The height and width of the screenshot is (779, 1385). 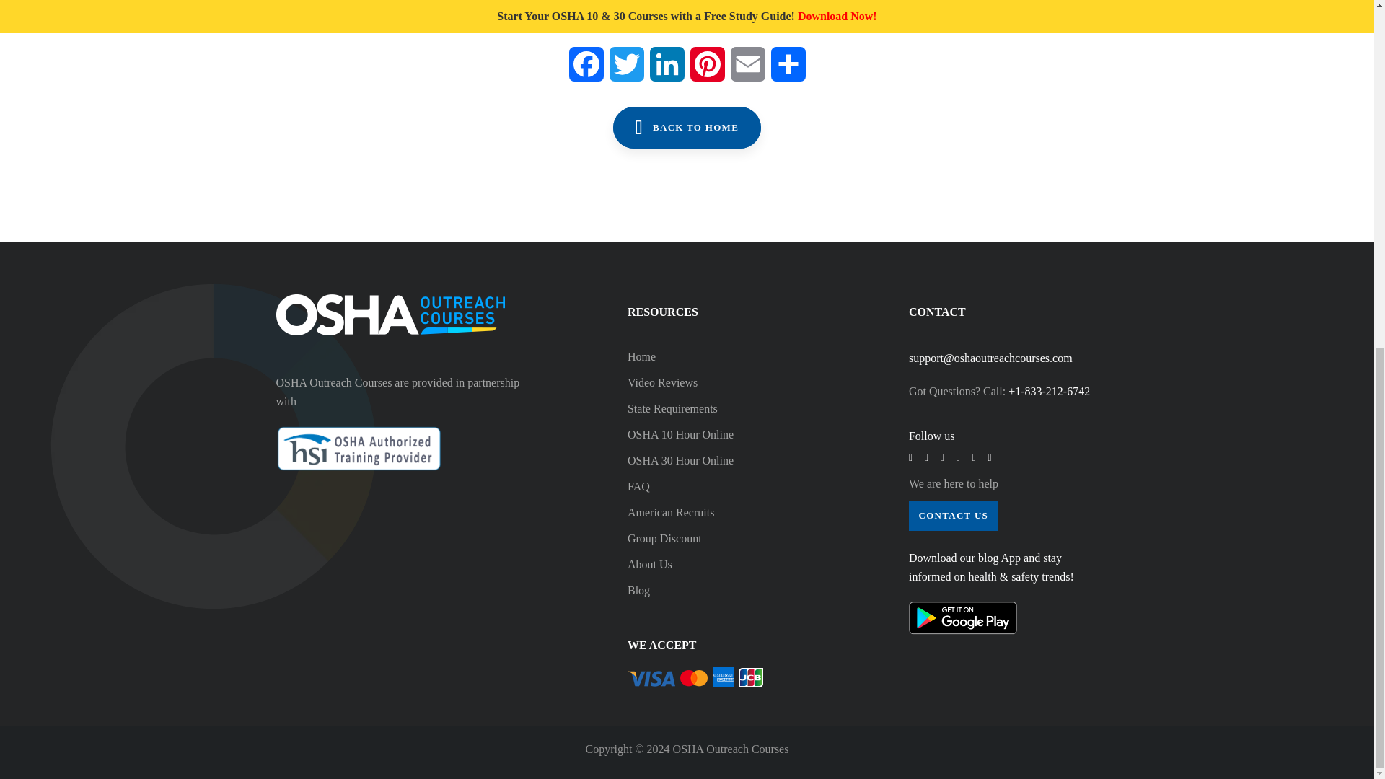 What do you see at coordinates (687, 127) in the screenshot?
I see `BACK TO HOME` at bounding box center [687, 127].